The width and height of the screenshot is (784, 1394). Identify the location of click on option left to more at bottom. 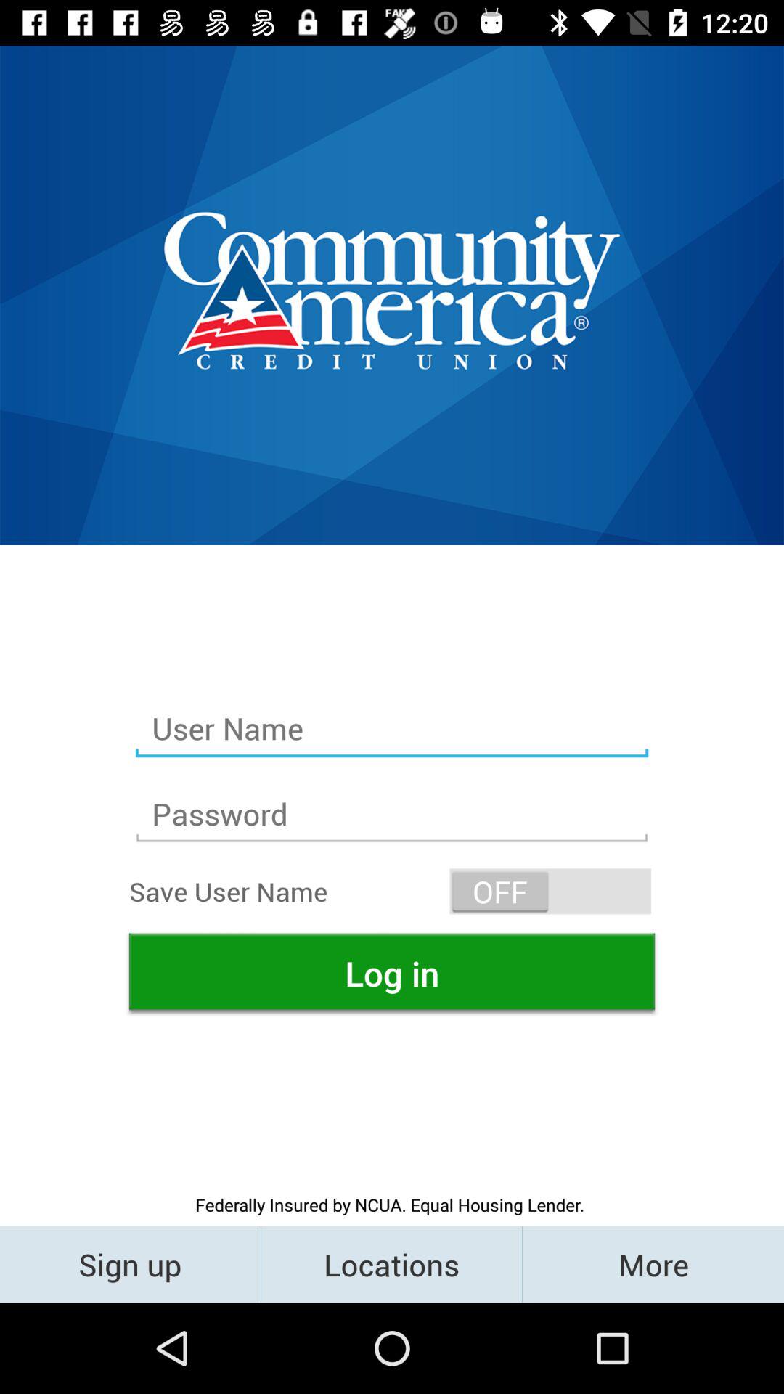
(391, 1264).